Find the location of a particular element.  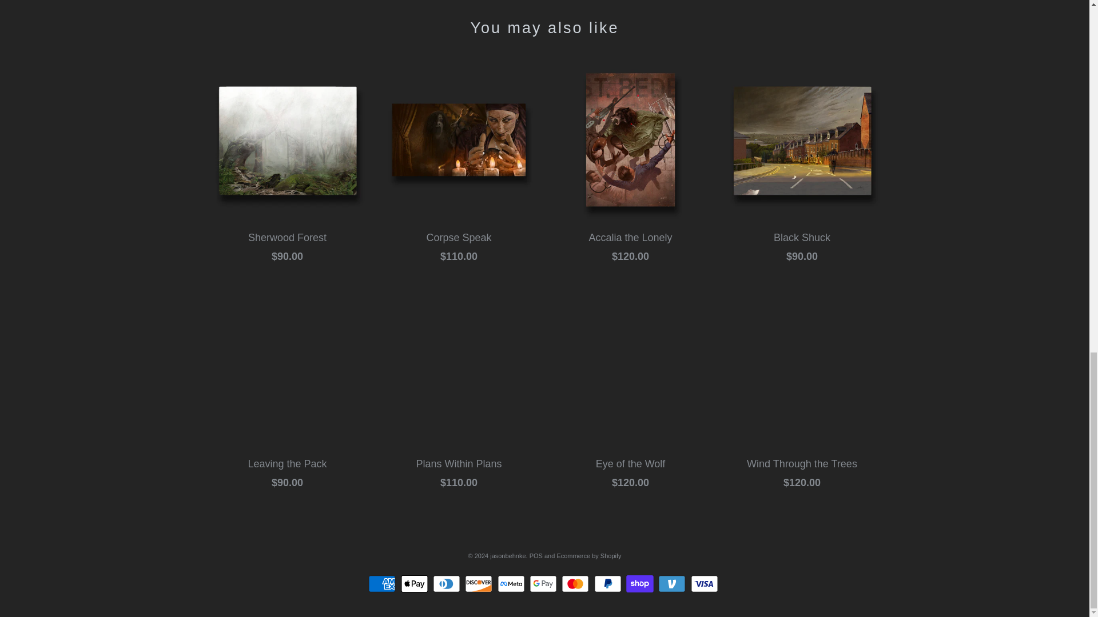

Visa is located at coordinates (706, 583).